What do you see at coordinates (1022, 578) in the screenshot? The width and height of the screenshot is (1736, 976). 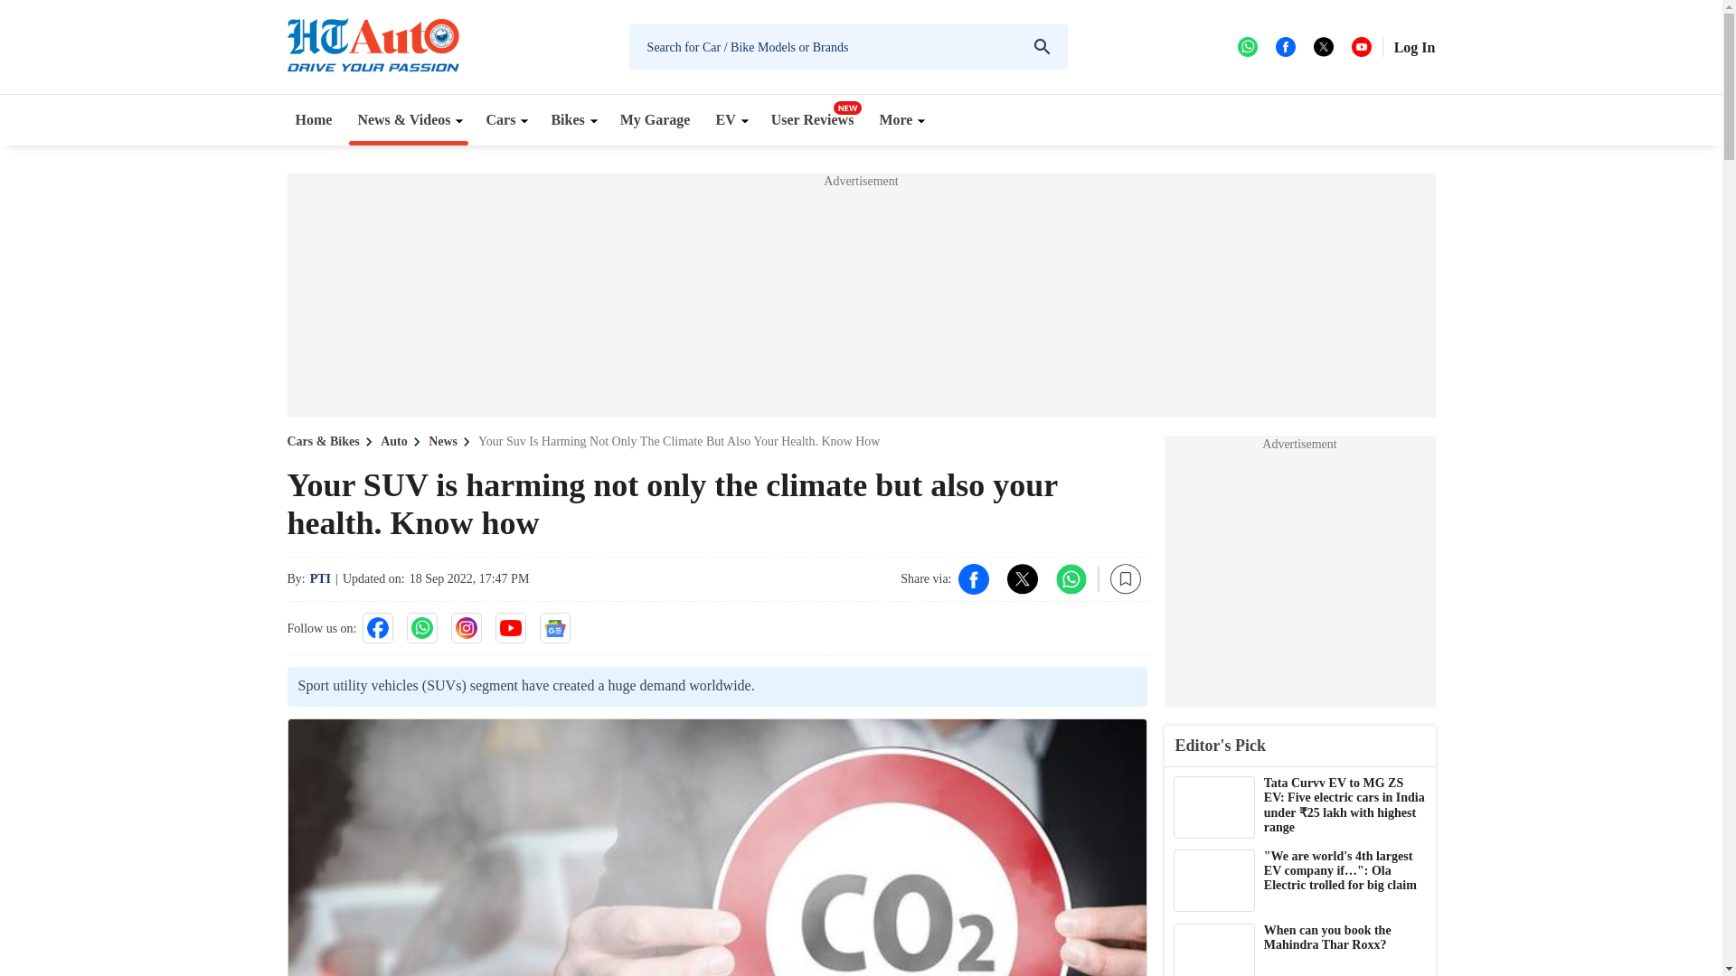 I see `Tweet` at bounding box center [1022, 578].